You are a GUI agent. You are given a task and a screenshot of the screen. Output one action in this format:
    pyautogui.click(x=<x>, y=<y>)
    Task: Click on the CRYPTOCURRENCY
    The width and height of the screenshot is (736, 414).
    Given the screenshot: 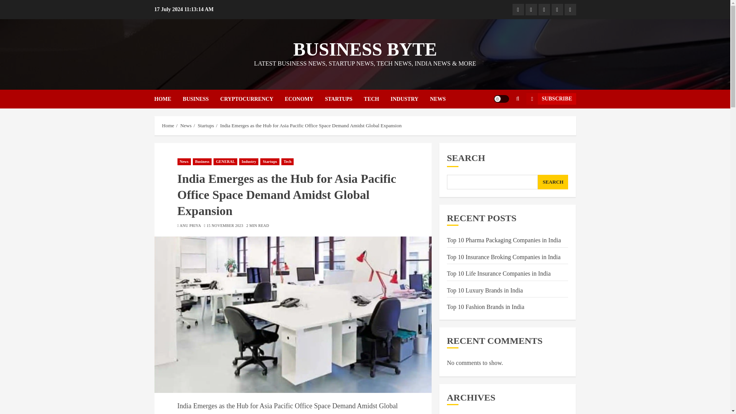 What is the action you would take?
    pyautogui.click(x=252, y=99)
    